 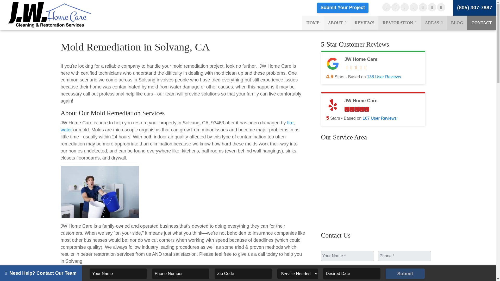 I want to click on RESTORATION, so click(x=399, y=23).